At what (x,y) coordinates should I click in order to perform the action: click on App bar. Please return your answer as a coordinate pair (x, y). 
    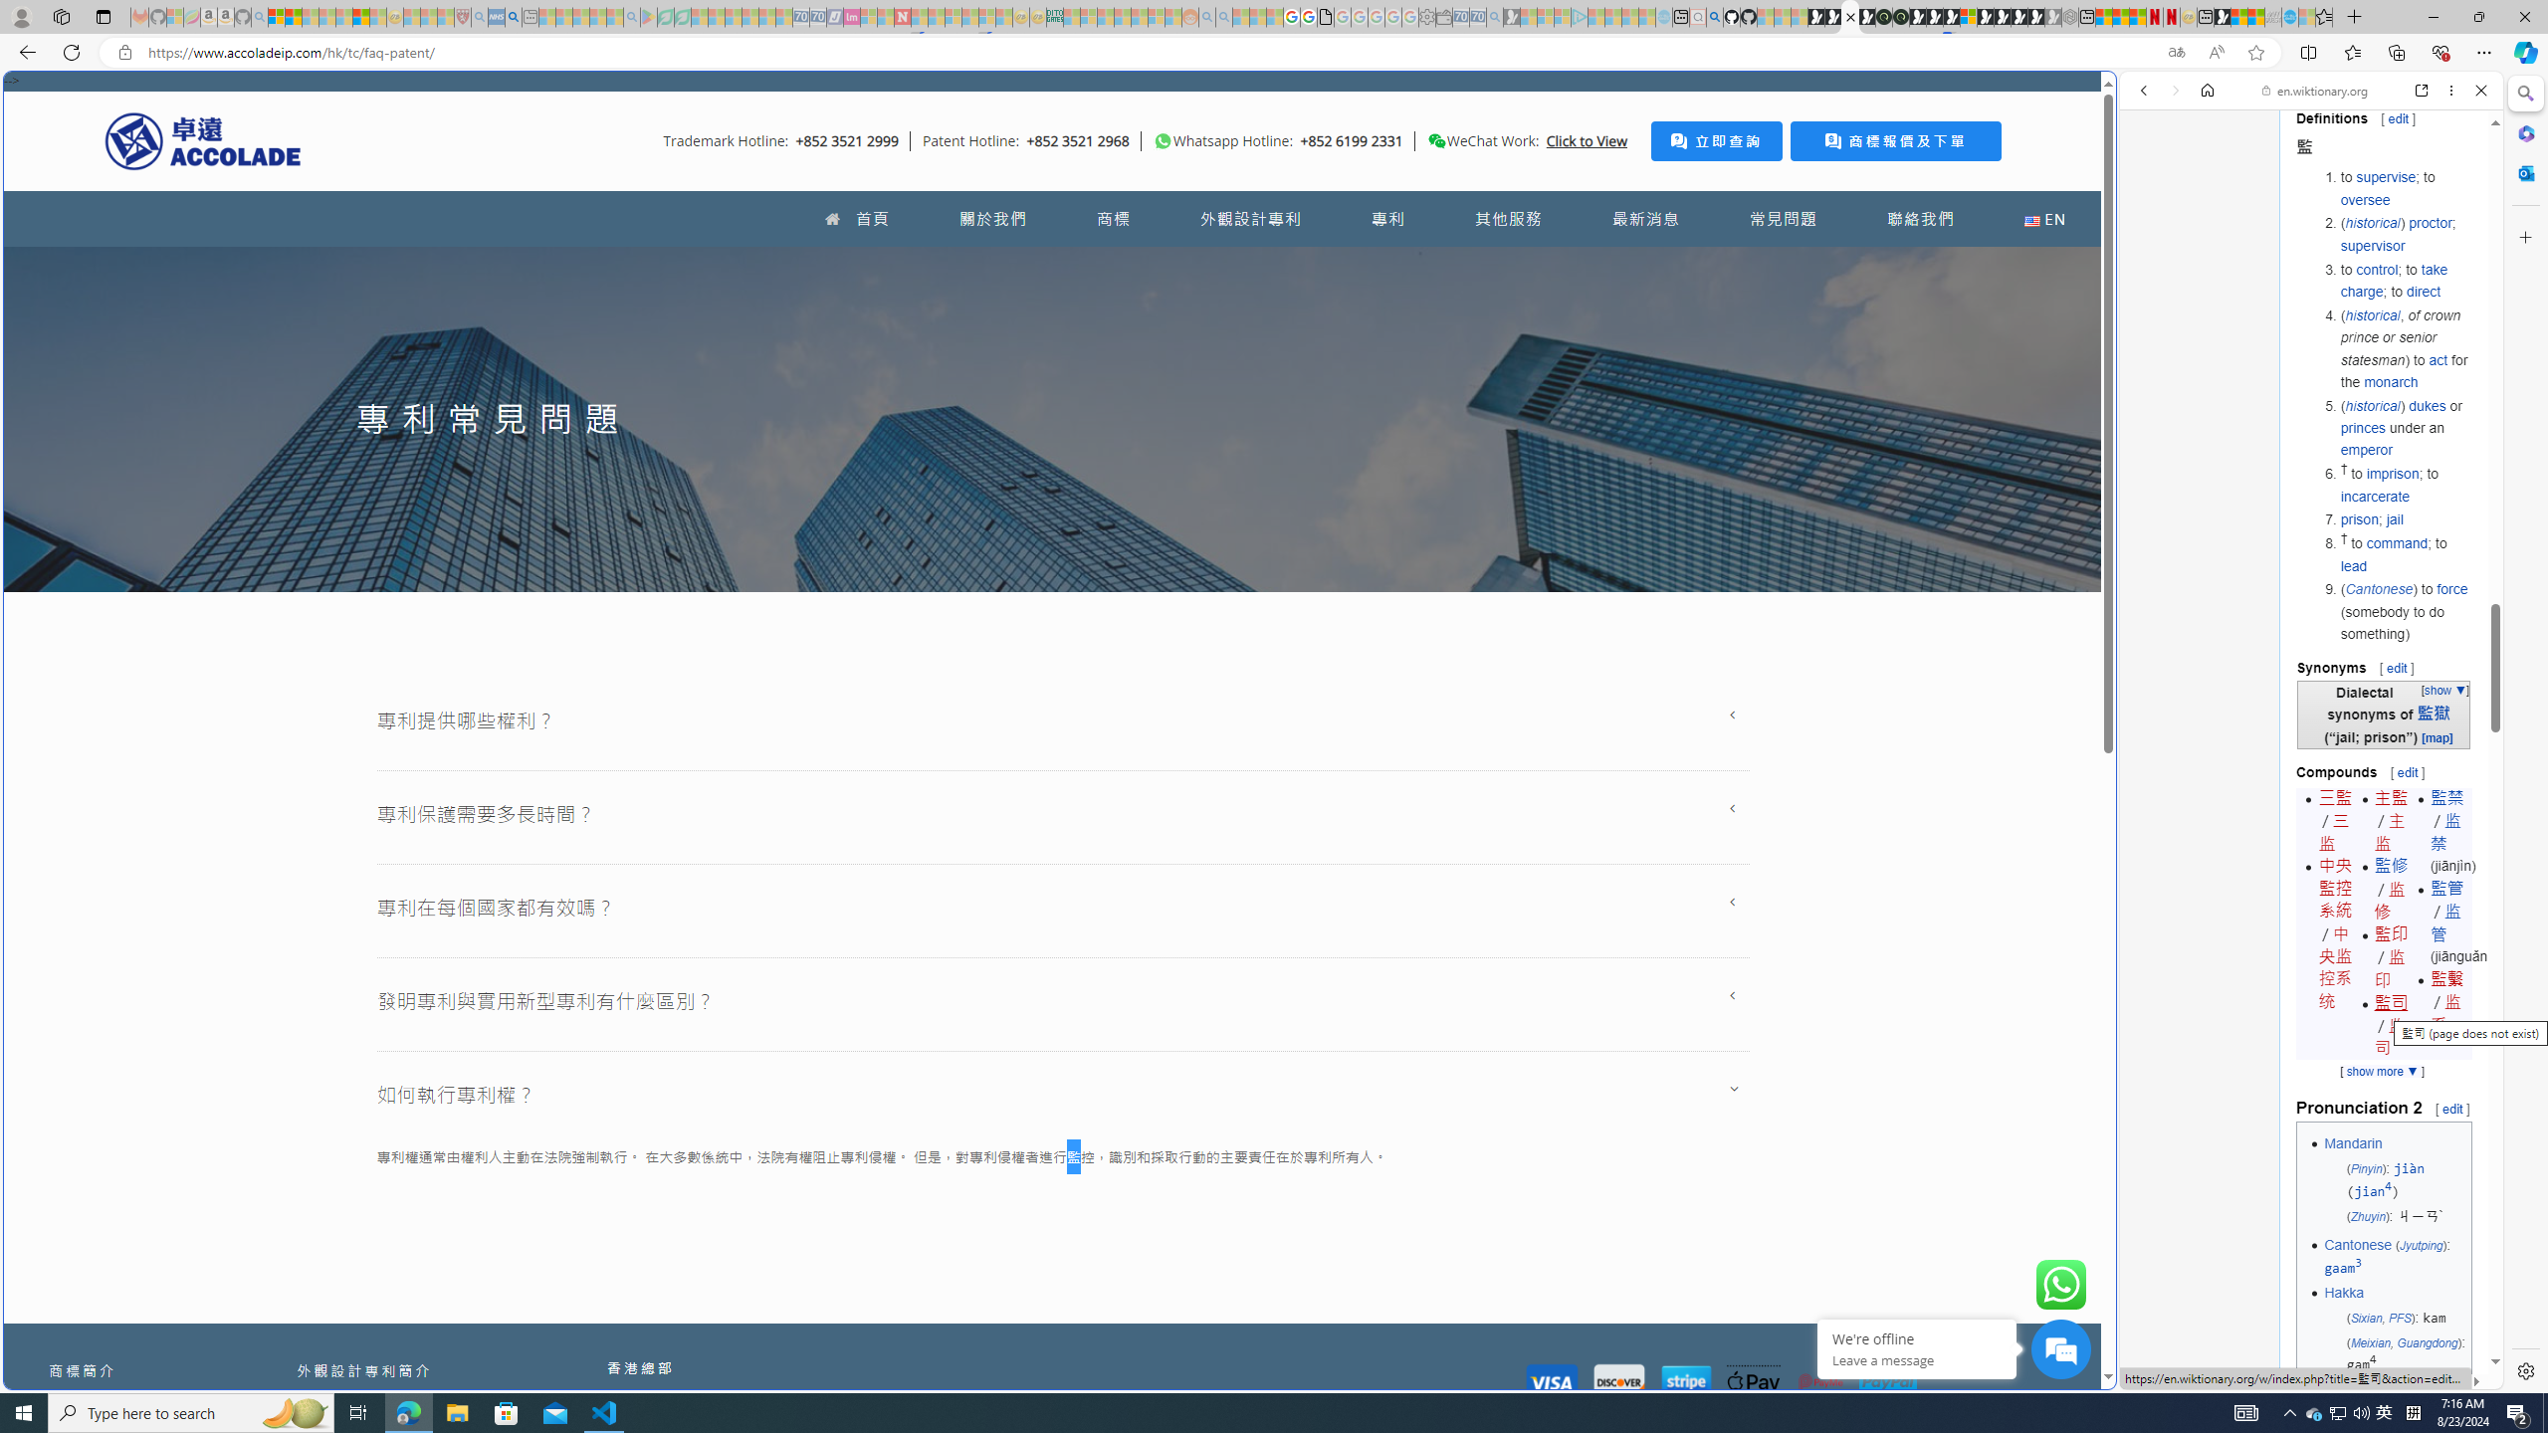
    Looking at the image, I should click on (1274, 53).